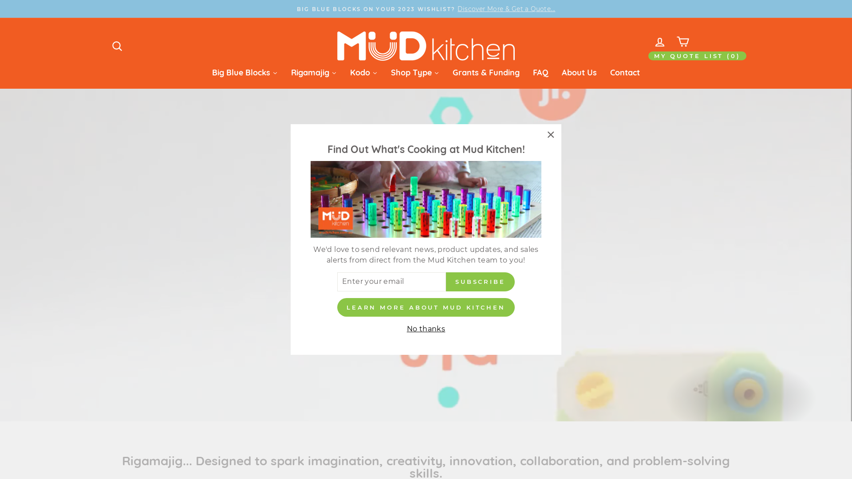 The width and height of the screenshot is (852, 479). Describe the element at coordinates (117, 46) in the screenshot. I see `Search` at that location.